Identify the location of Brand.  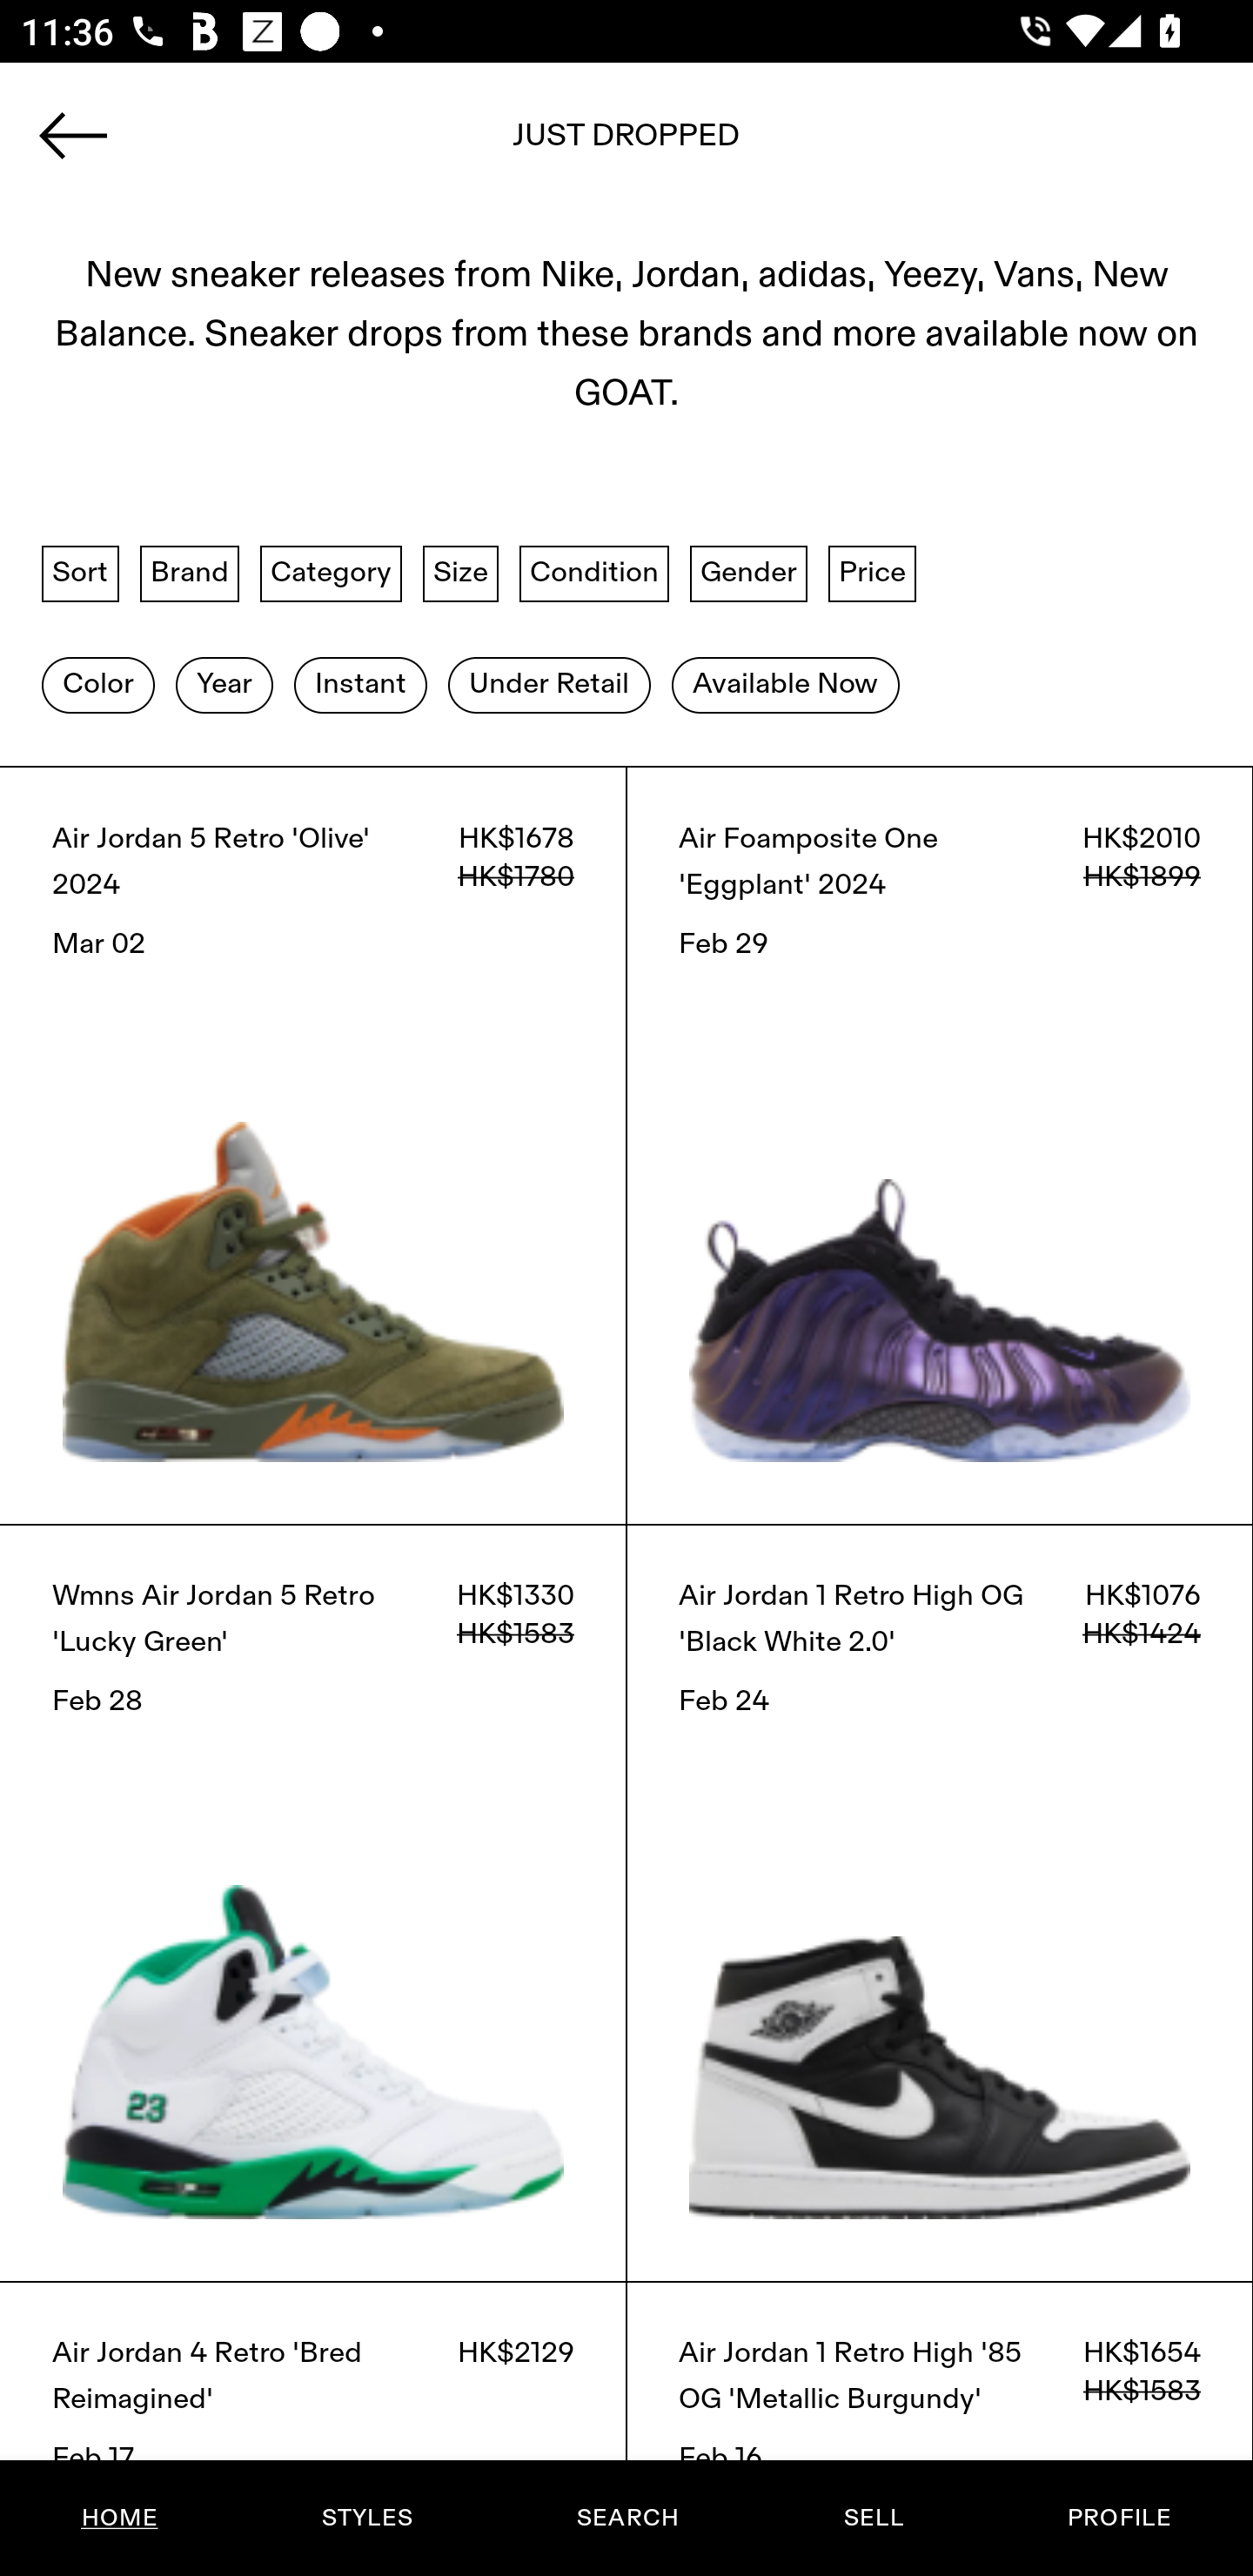
(190, 573).